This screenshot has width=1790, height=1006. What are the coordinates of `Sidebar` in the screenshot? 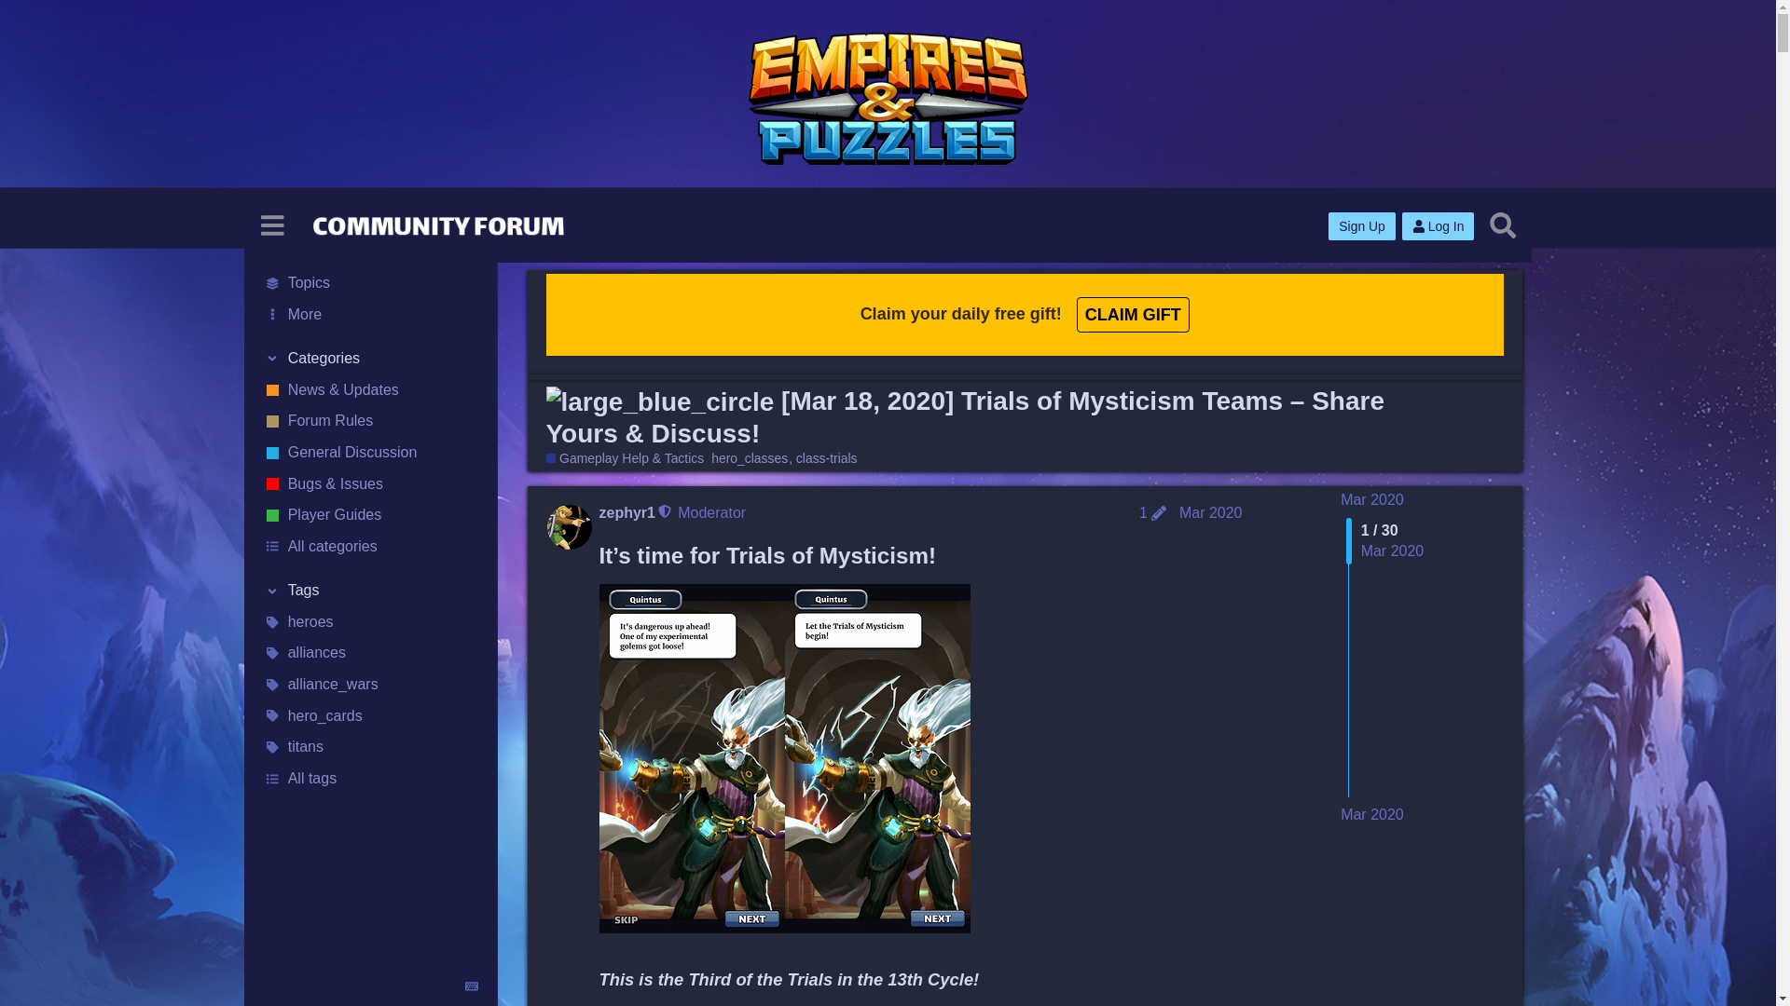 It's located at (271, 225).